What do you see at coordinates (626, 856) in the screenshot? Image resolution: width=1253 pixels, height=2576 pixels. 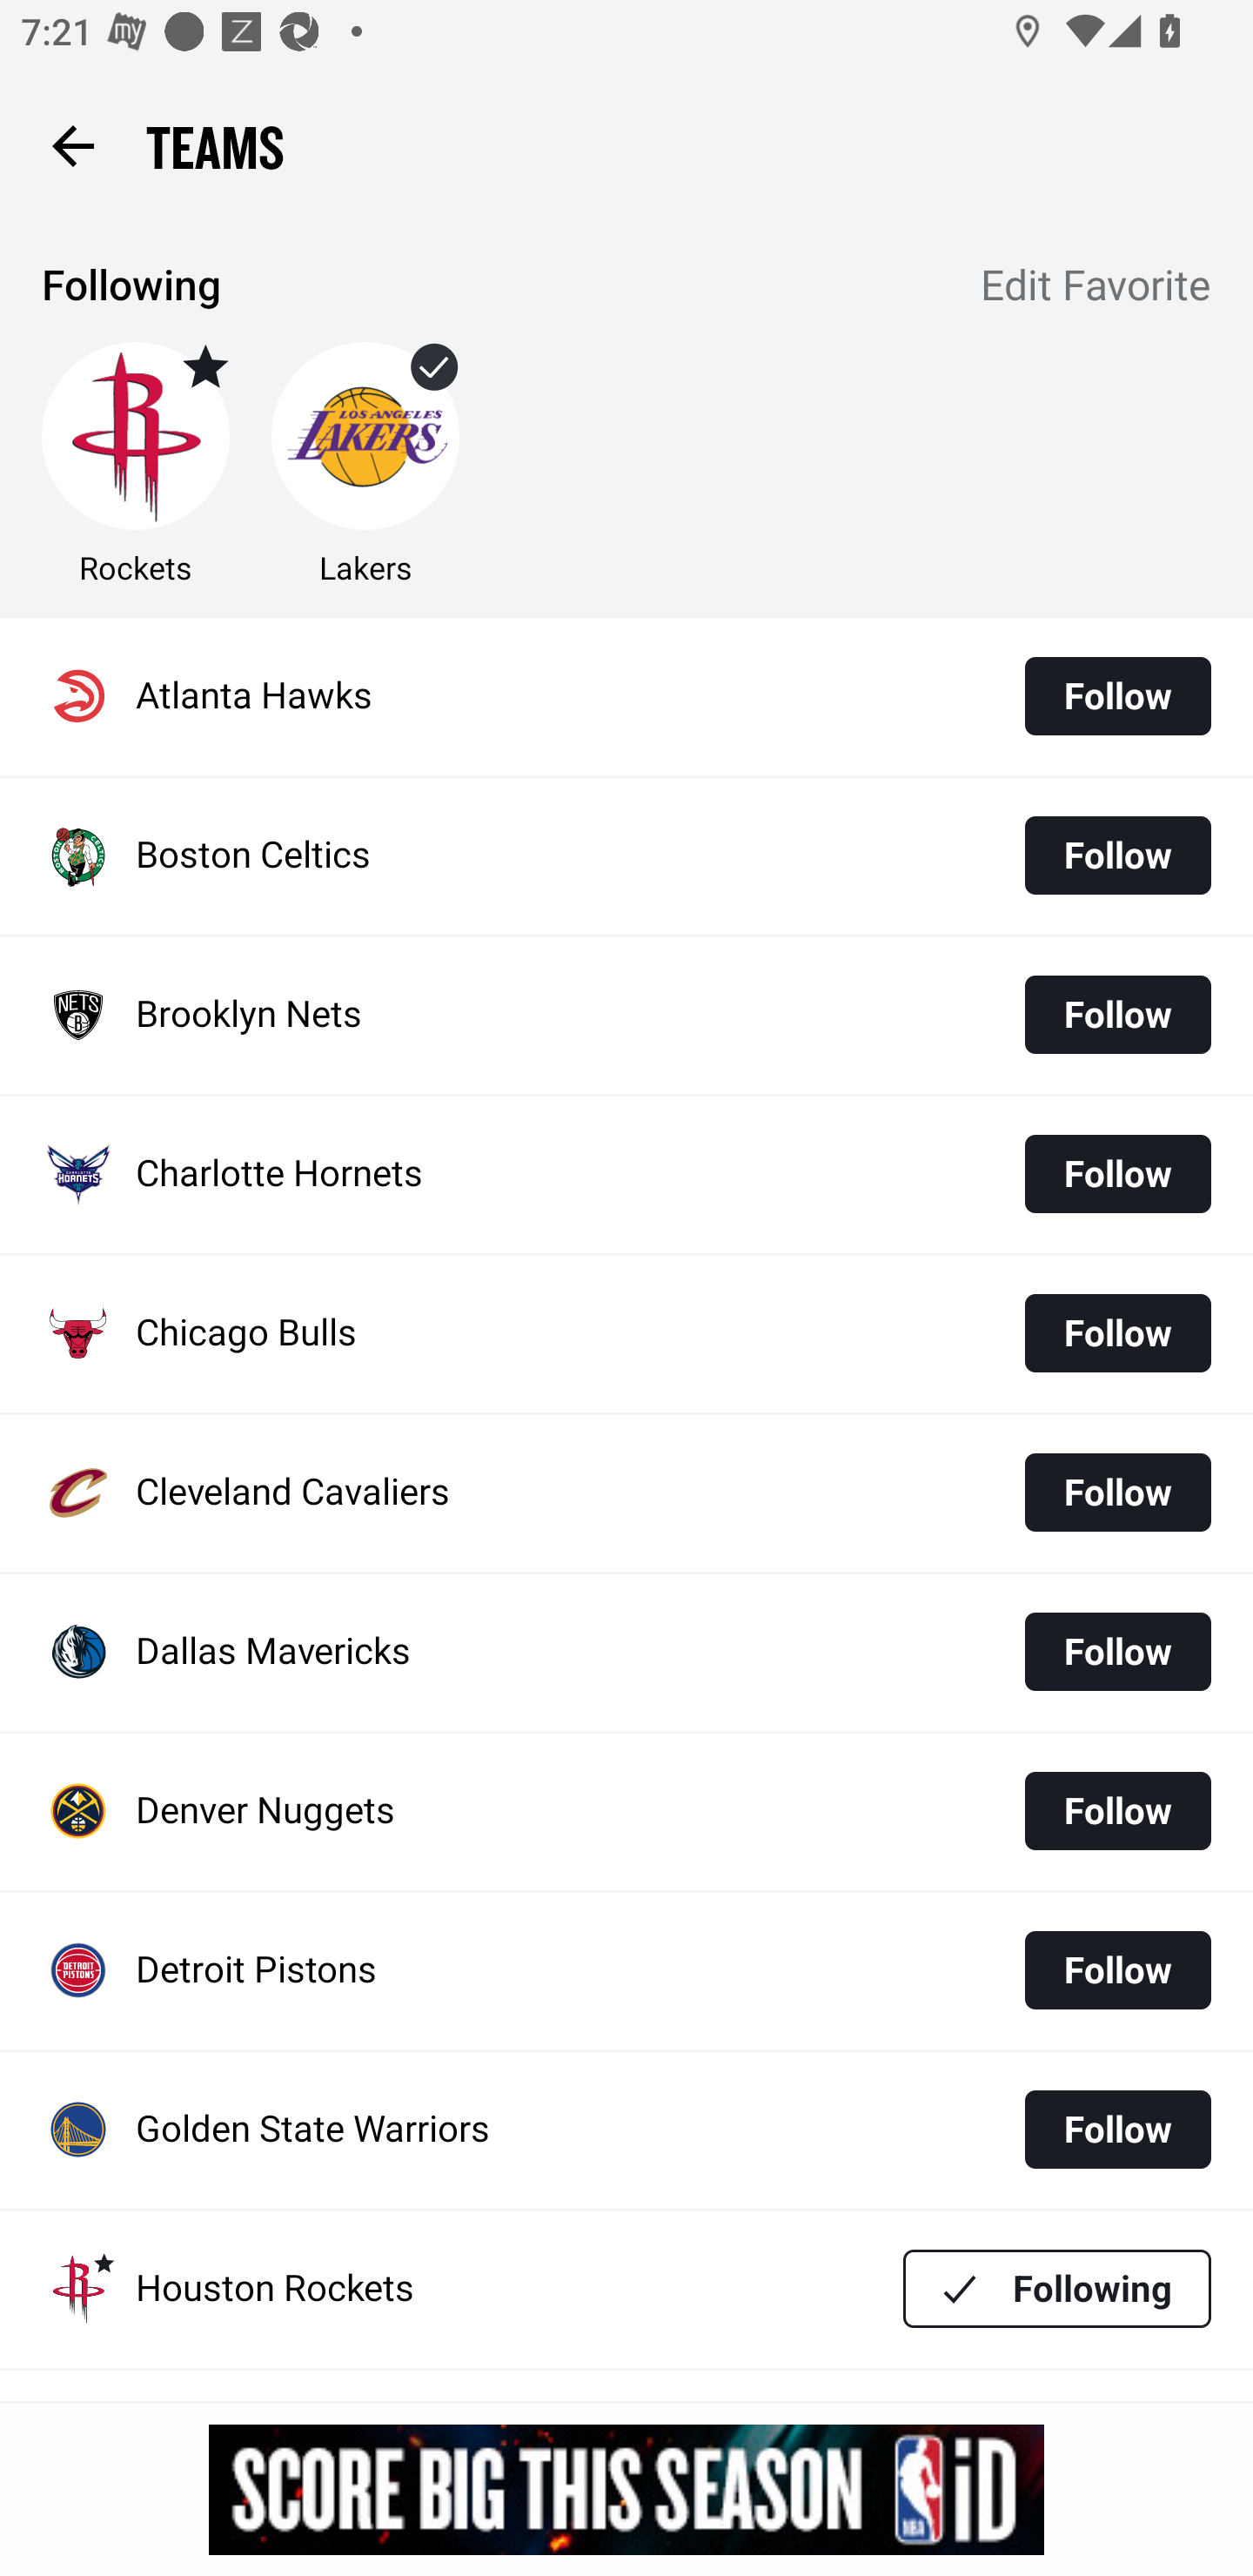 I see `Boston Celtics Follow` at bounding box center [626, 856].